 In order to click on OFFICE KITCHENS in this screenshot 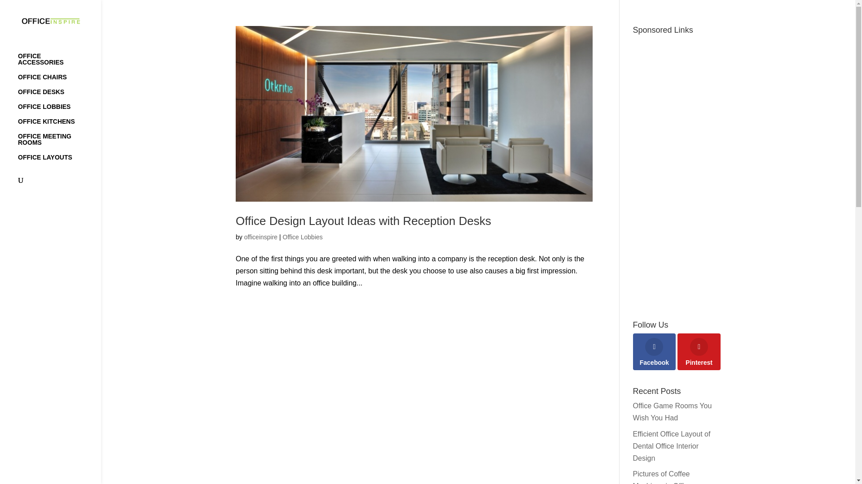, I will do `click(59, 125)`.